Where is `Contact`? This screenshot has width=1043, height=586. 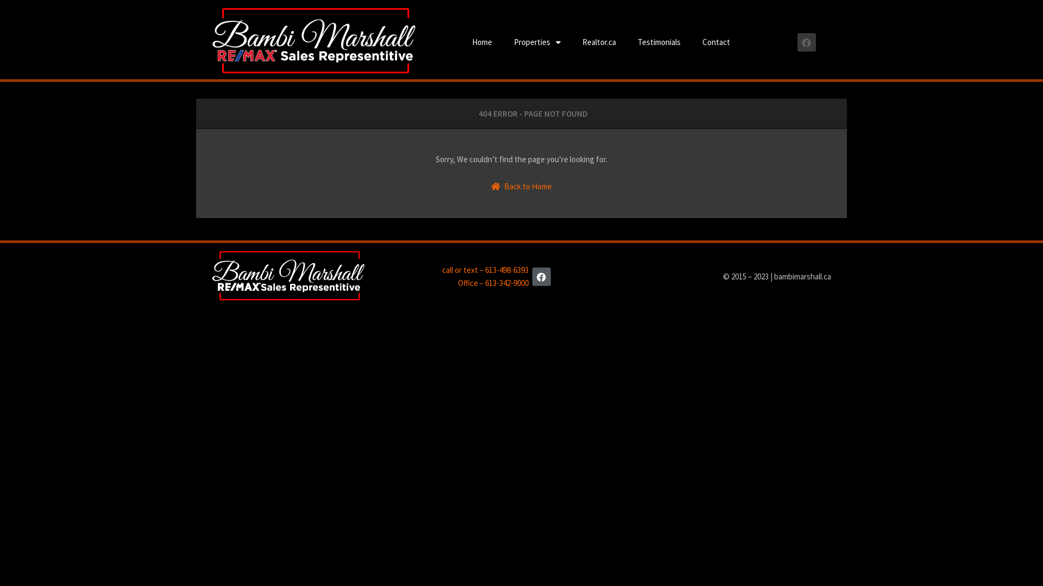
Contact is located at coordinates (716, 42).